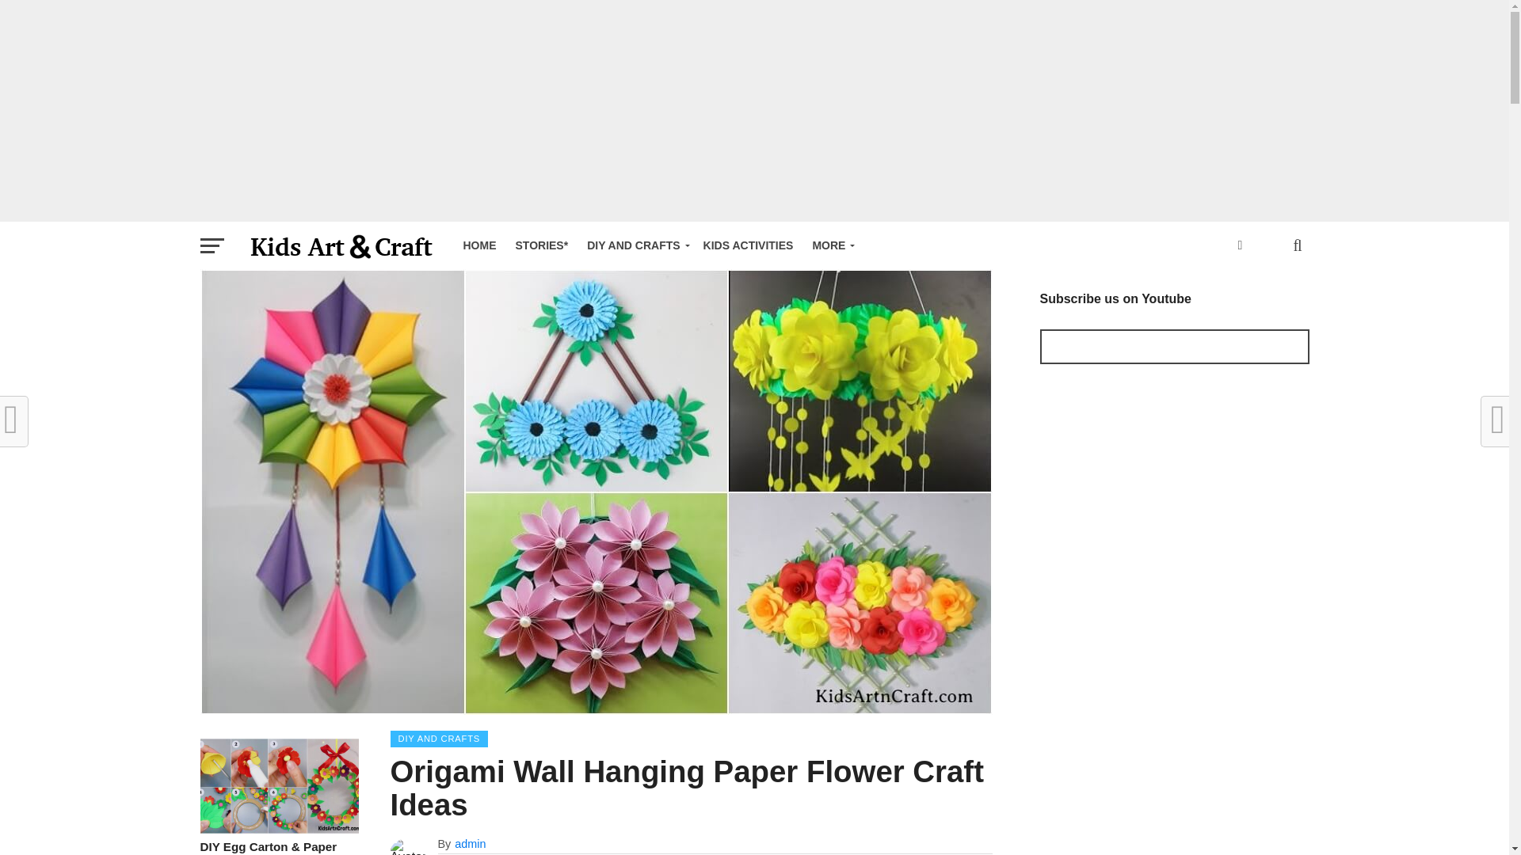 The image size is (1521, 855). I want to click on KIDS ACTIVITIES, so click(748, 245).